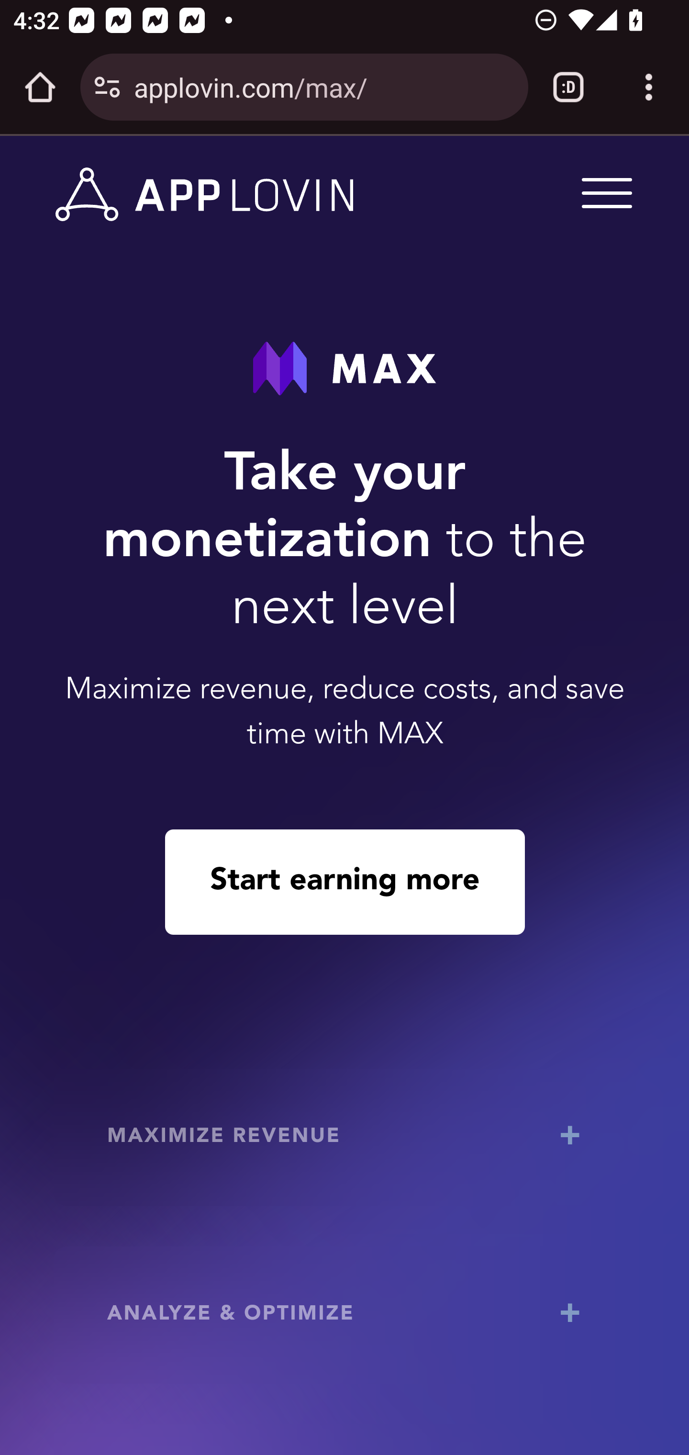 The width and height of the screenshot is (689, 1455). I want to click on Start earning more, so click(344, 882).